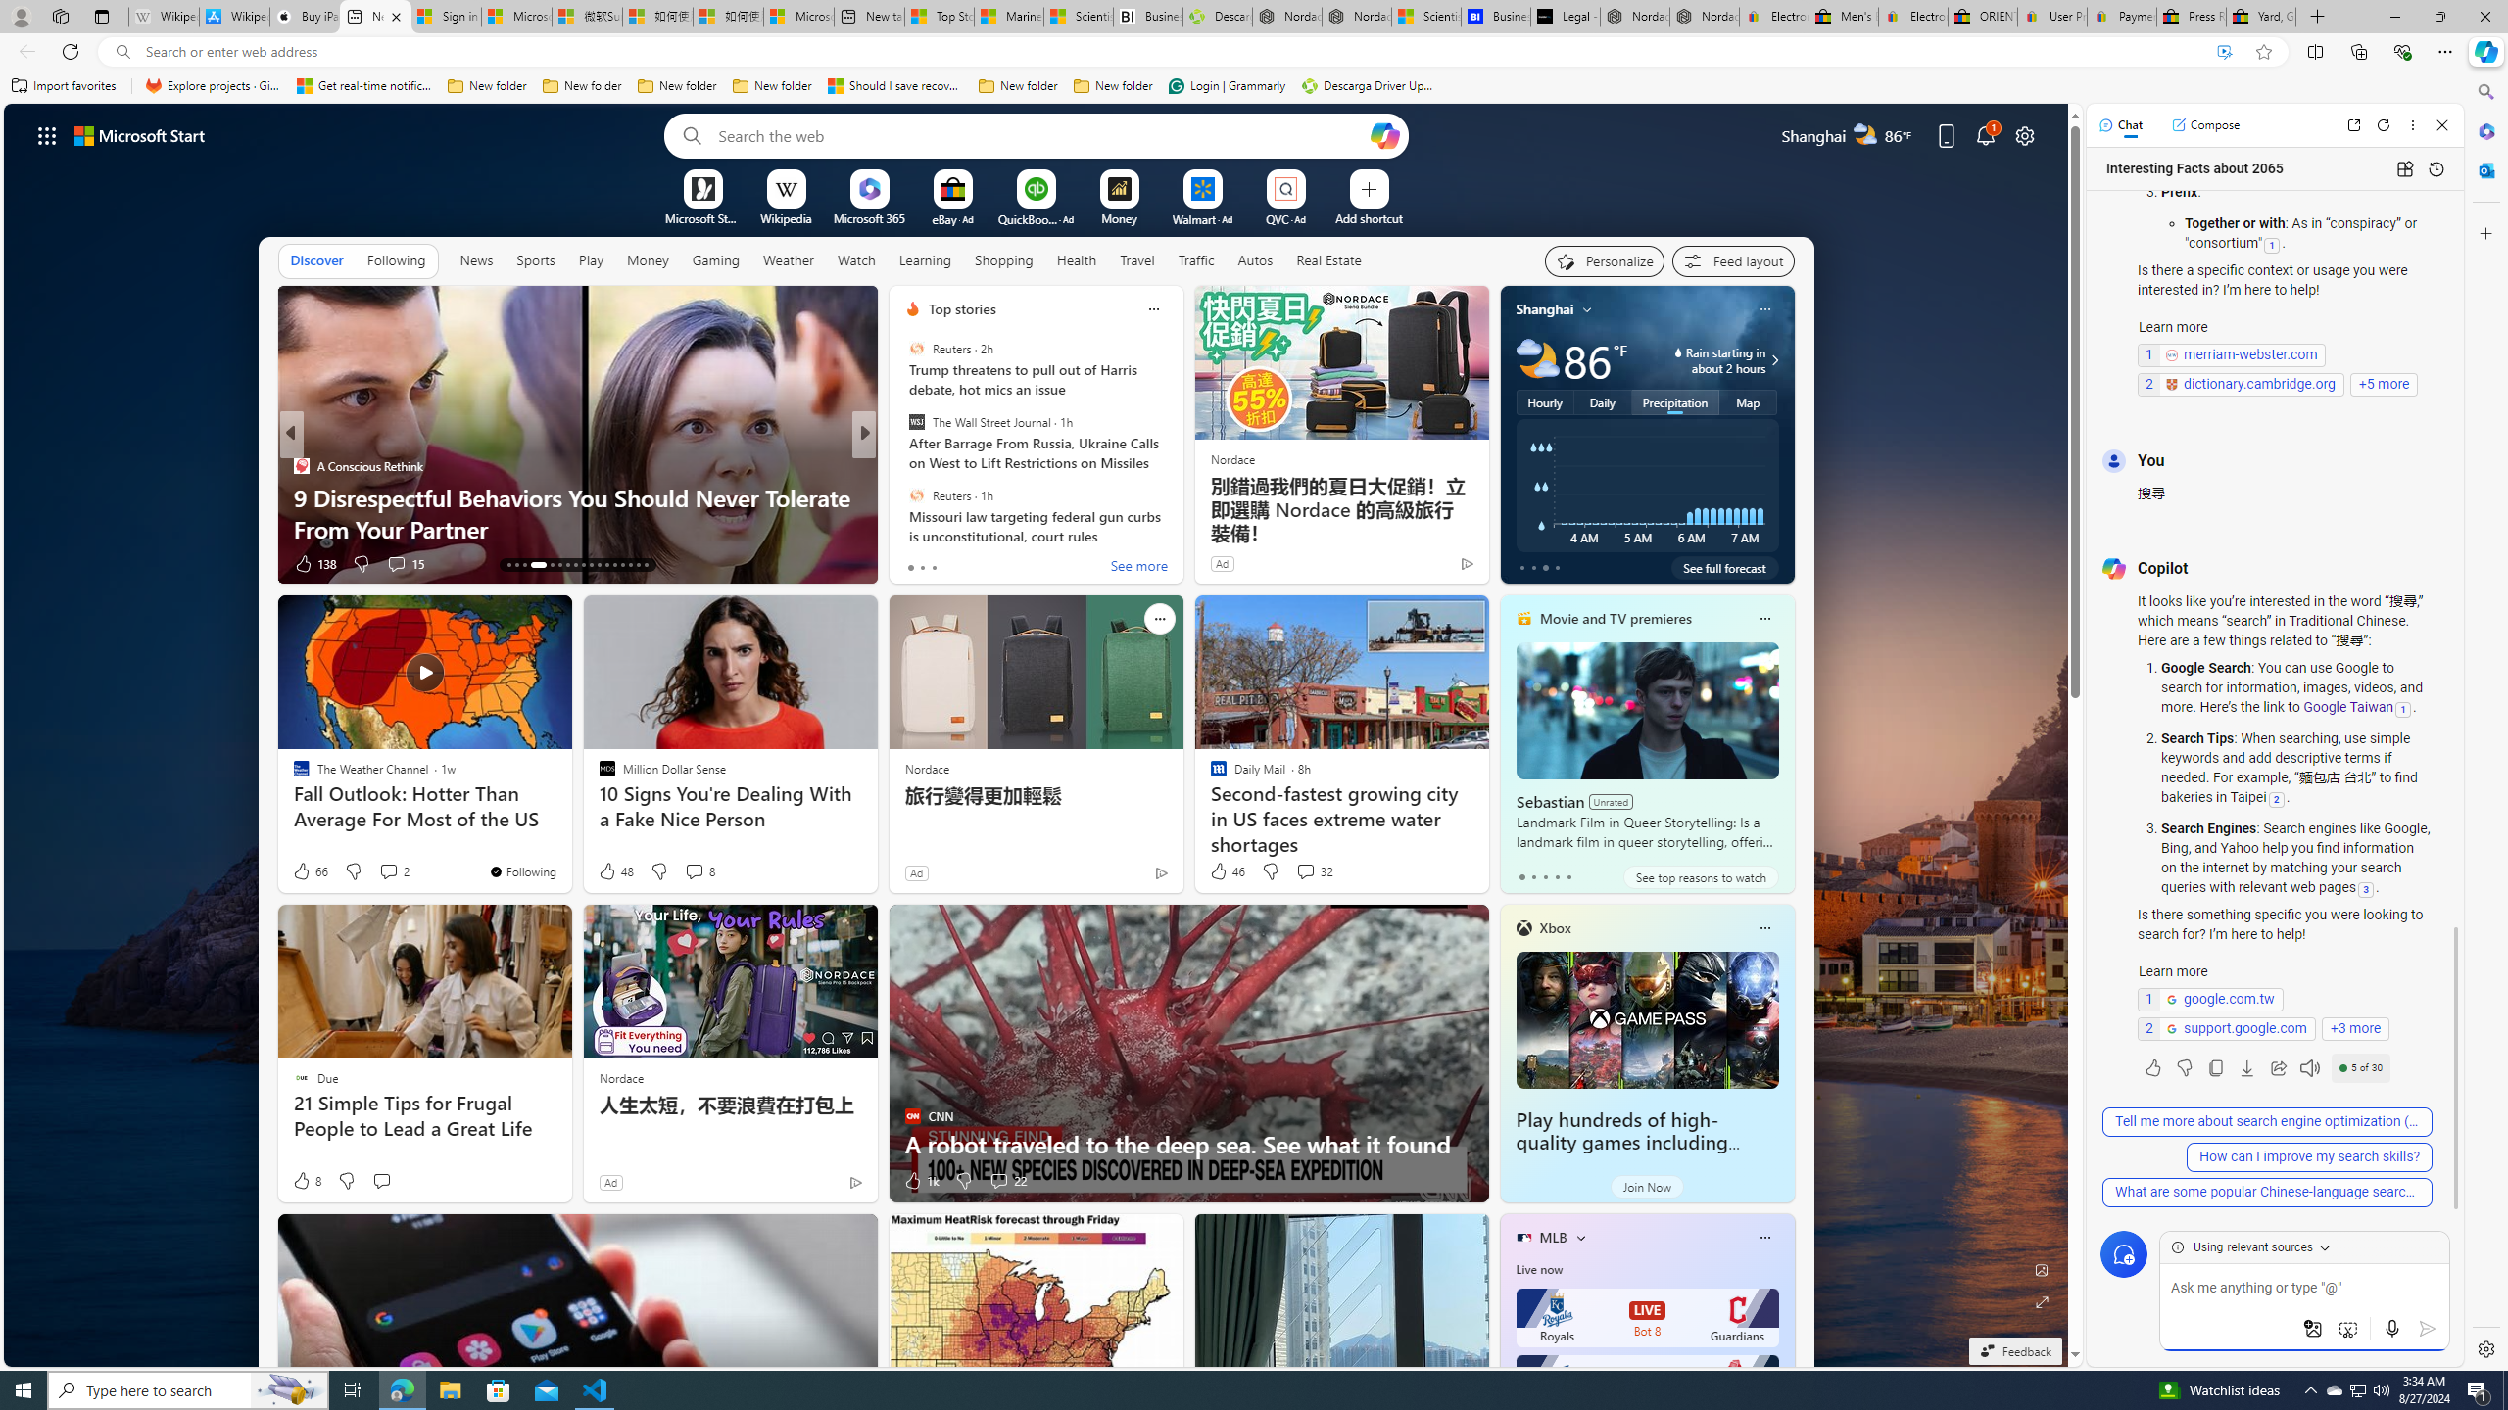 The height and width of the screenshot is (1410, 2508). Describe the element at coordinates (1113, 86) in the screenshot. I see `New folder` at that location.